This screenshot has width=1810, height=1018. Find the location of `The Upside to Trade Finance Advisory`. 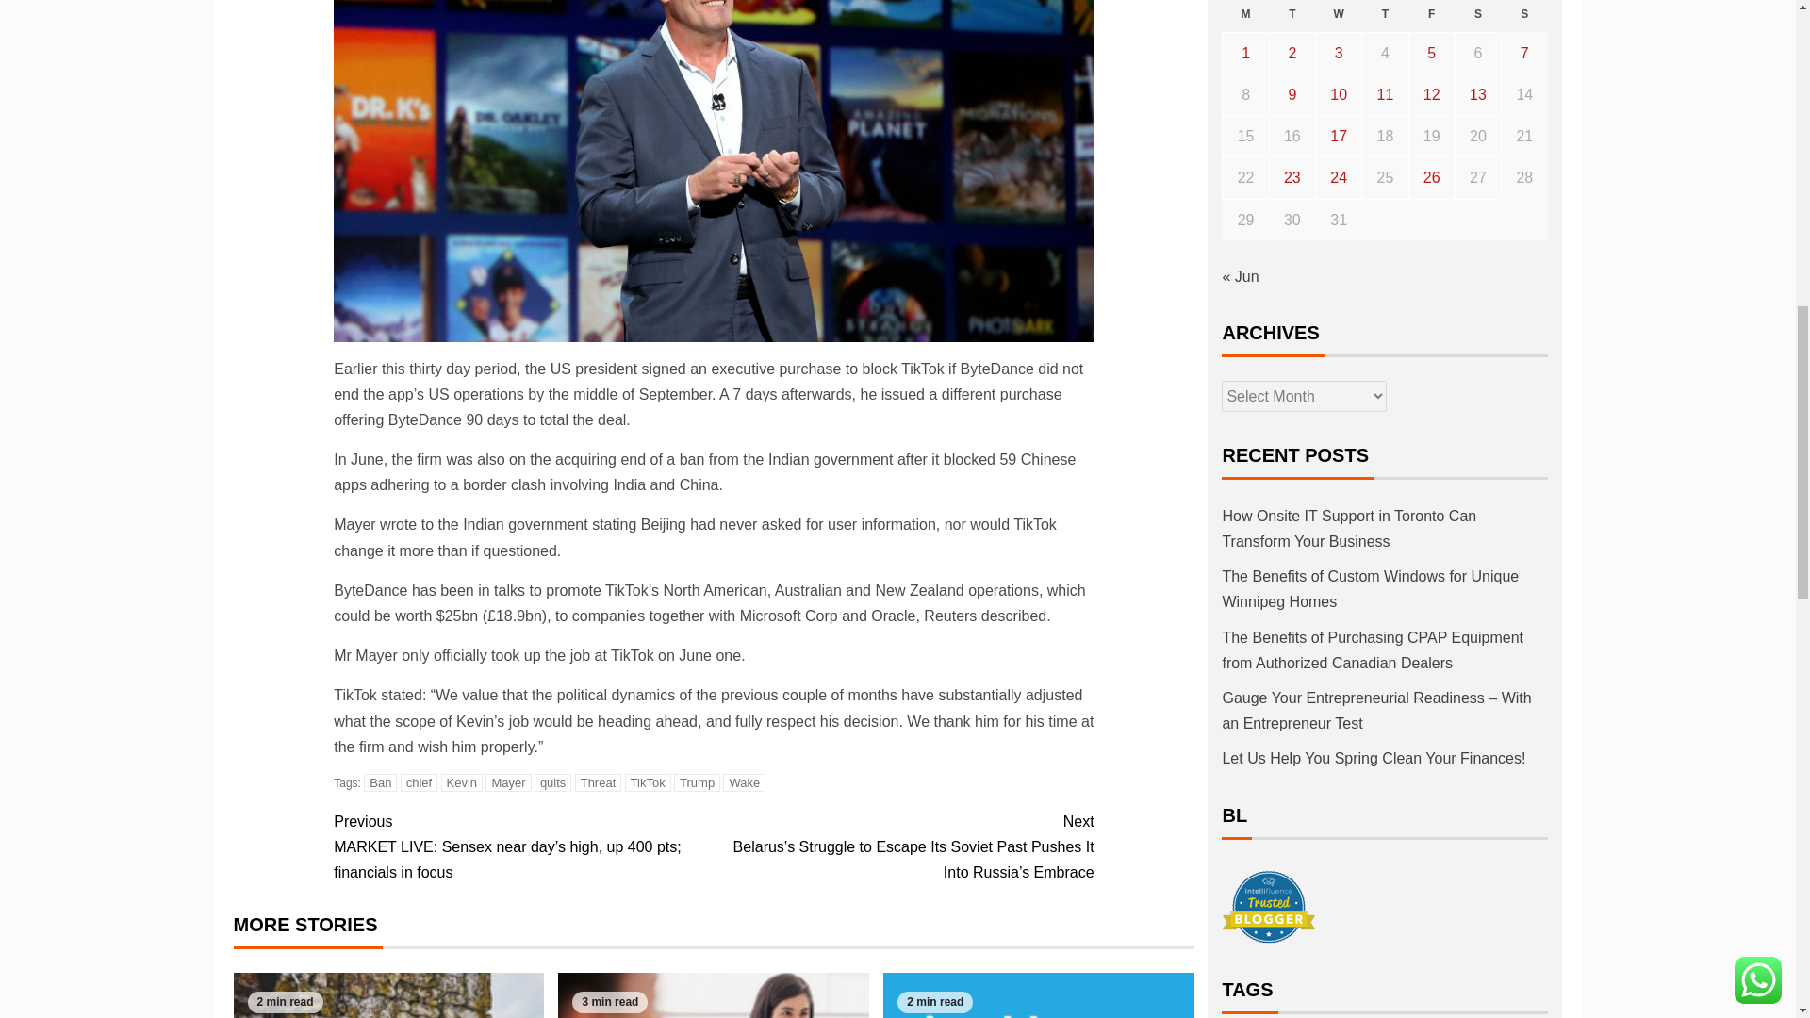

The Upside to Trade Finance Advisory is located at coordinates (713, 995).